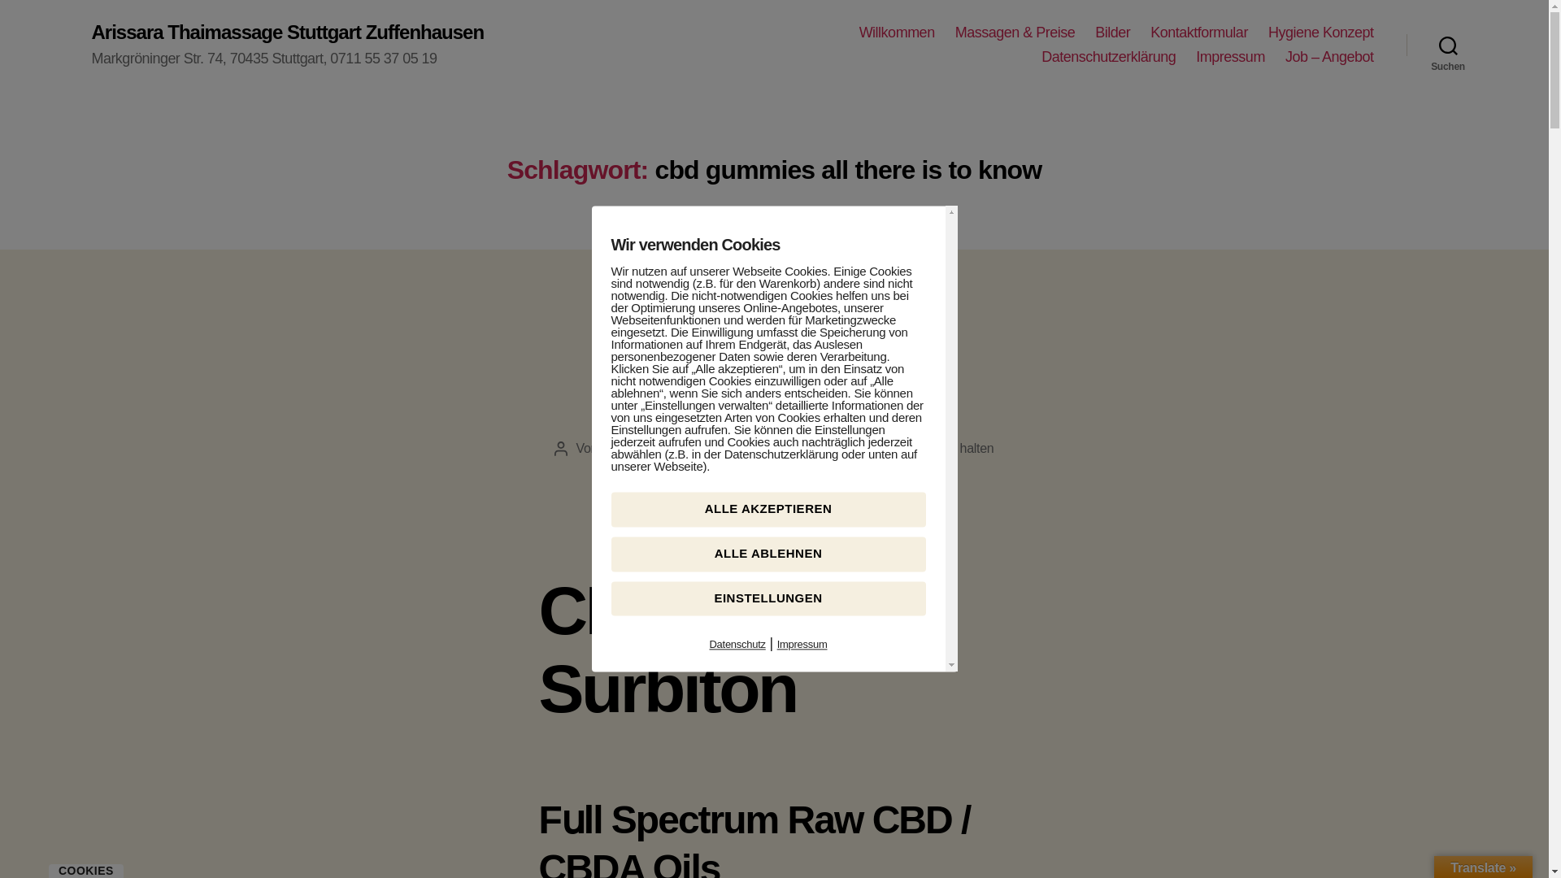 The height and width of the screenshot is (878, 1561). Describe the element at coordinates (773, 384) in the screenshot. I see `cbd-oil-surbiton` at that location.